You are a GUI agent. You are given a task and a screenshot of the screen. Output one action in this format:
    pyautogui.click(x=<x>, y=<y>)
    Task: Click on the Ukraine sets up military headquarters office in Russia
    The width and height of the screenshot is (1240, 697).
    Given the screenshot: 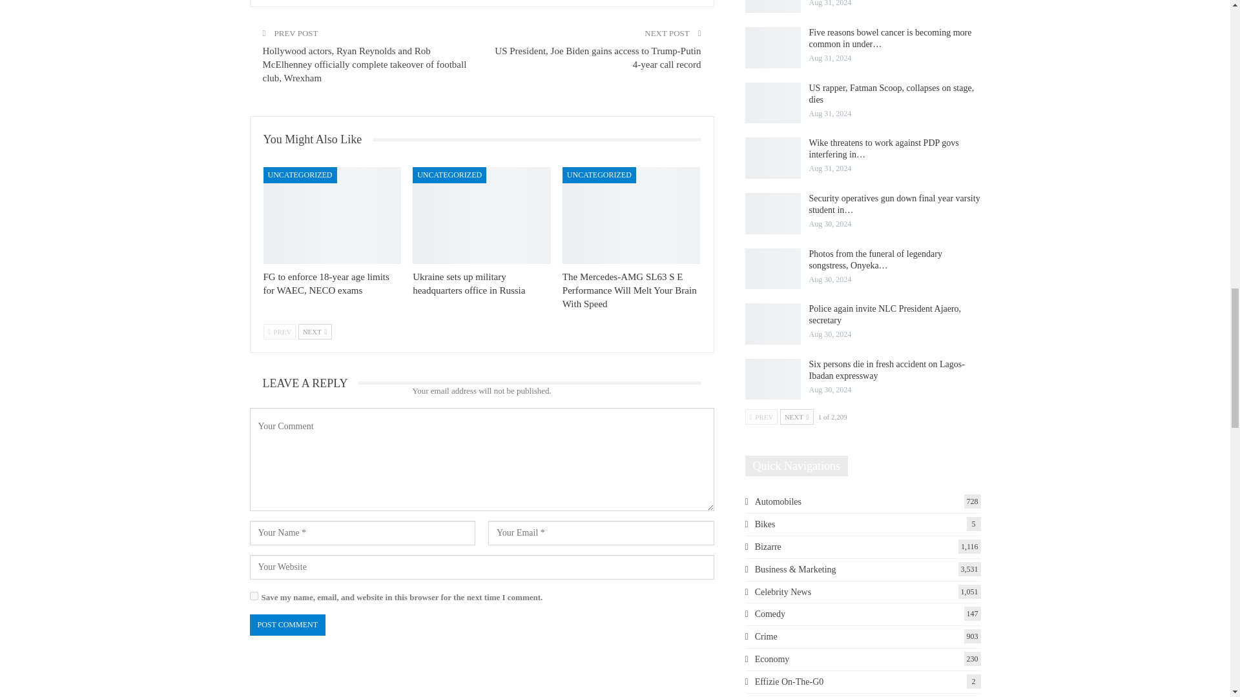 What is the action you would take?
    pyautogui.click(x=482, y=216)
    